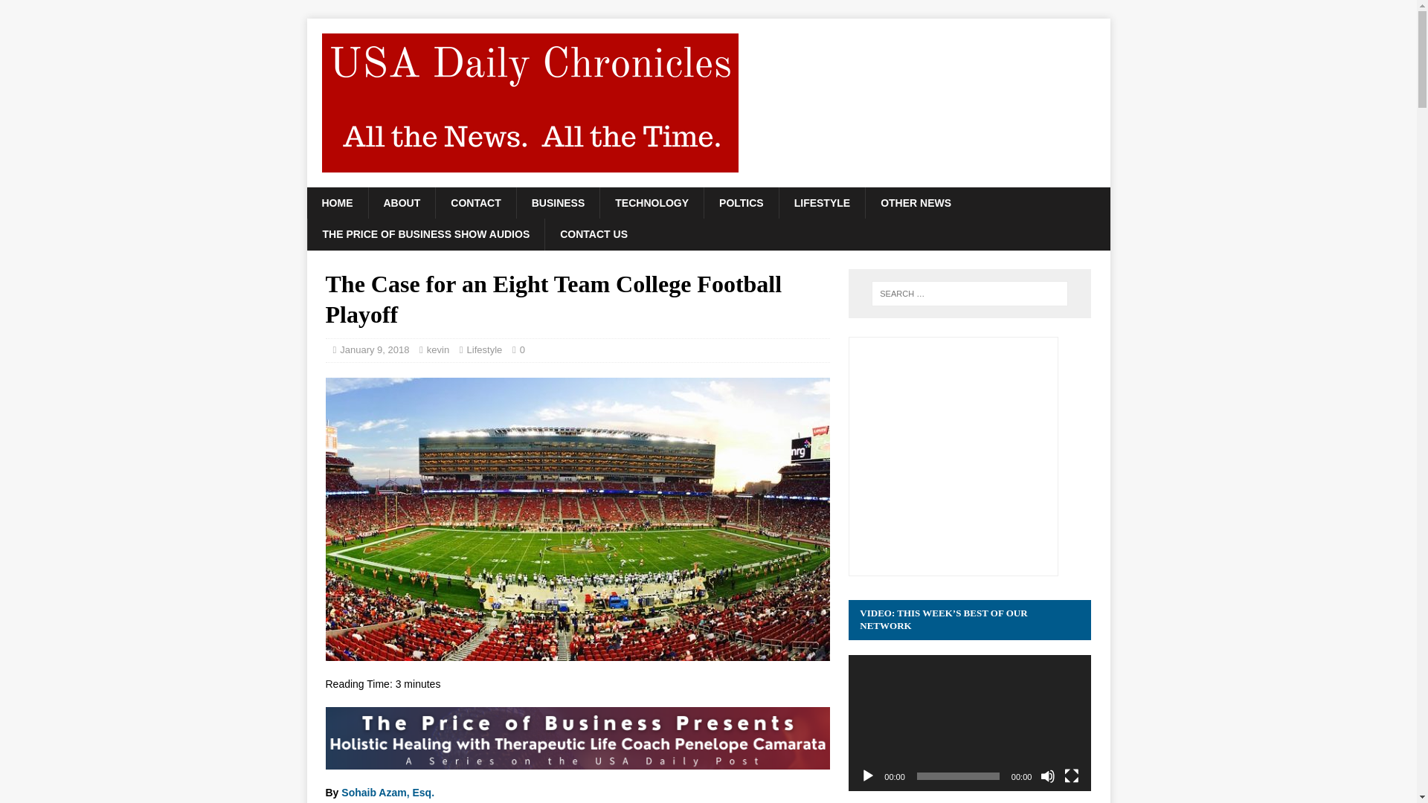 The image size is (1428, 803). I want to click on TECHNOLOGY, so click(652, 202).